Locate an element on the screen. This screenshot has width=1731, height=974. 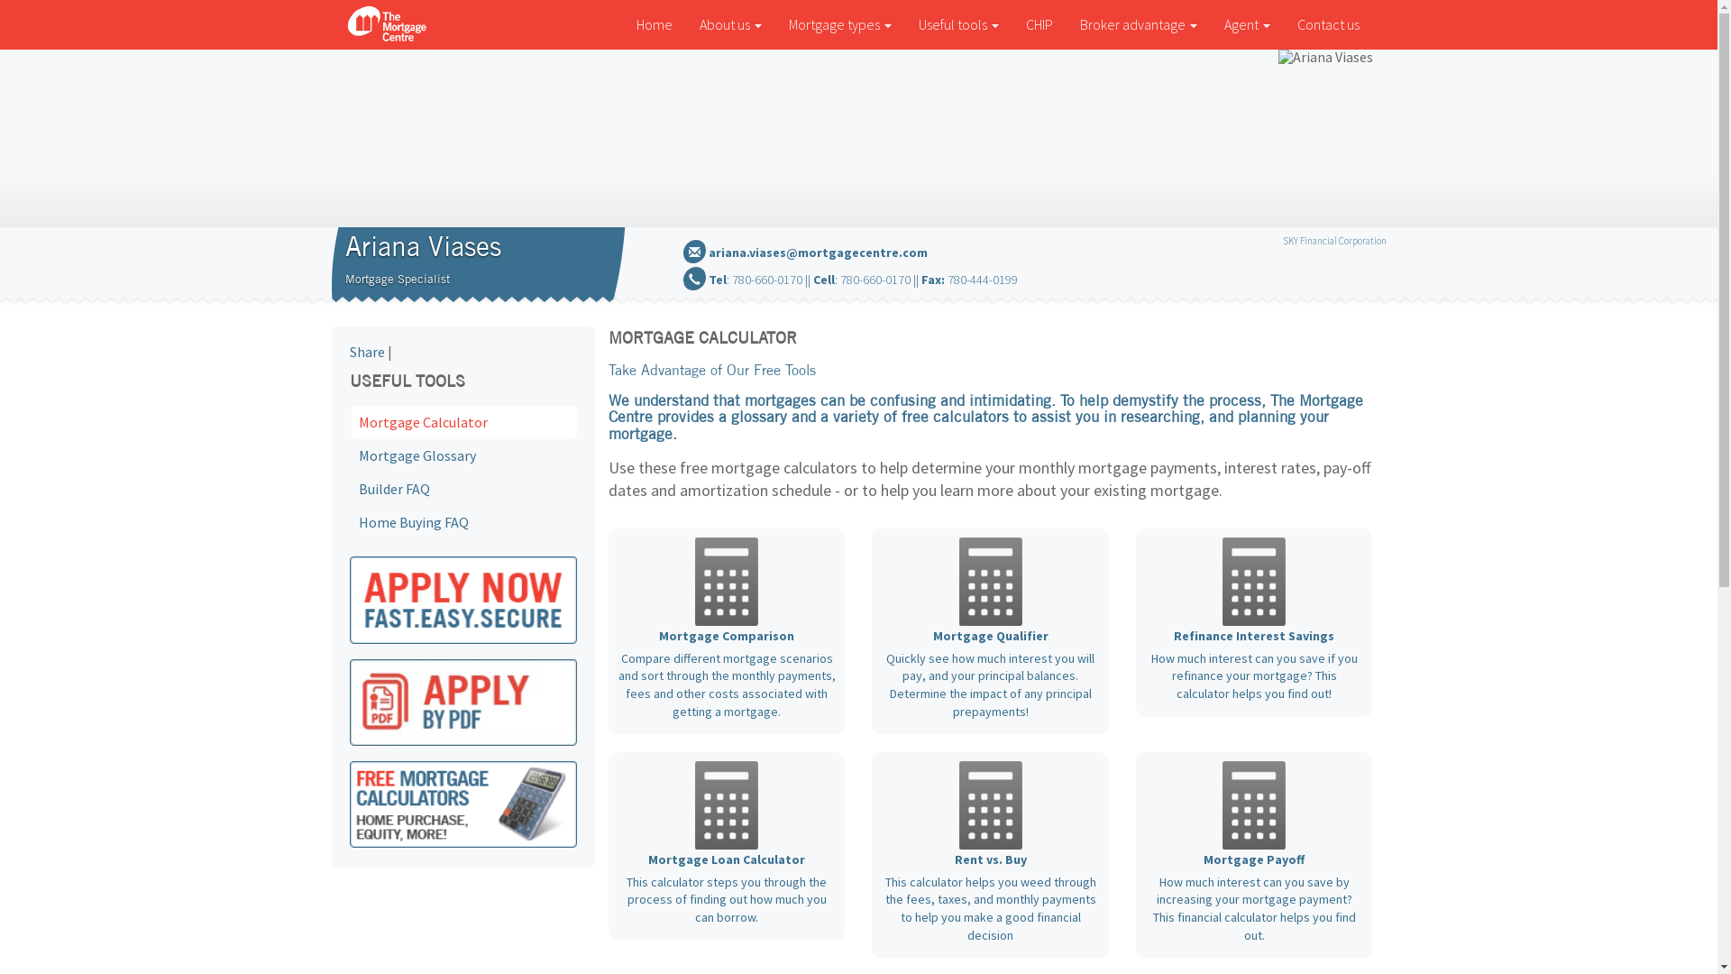
ariana.viases@mortgagecentre.com is located at coordinates (819, 253).